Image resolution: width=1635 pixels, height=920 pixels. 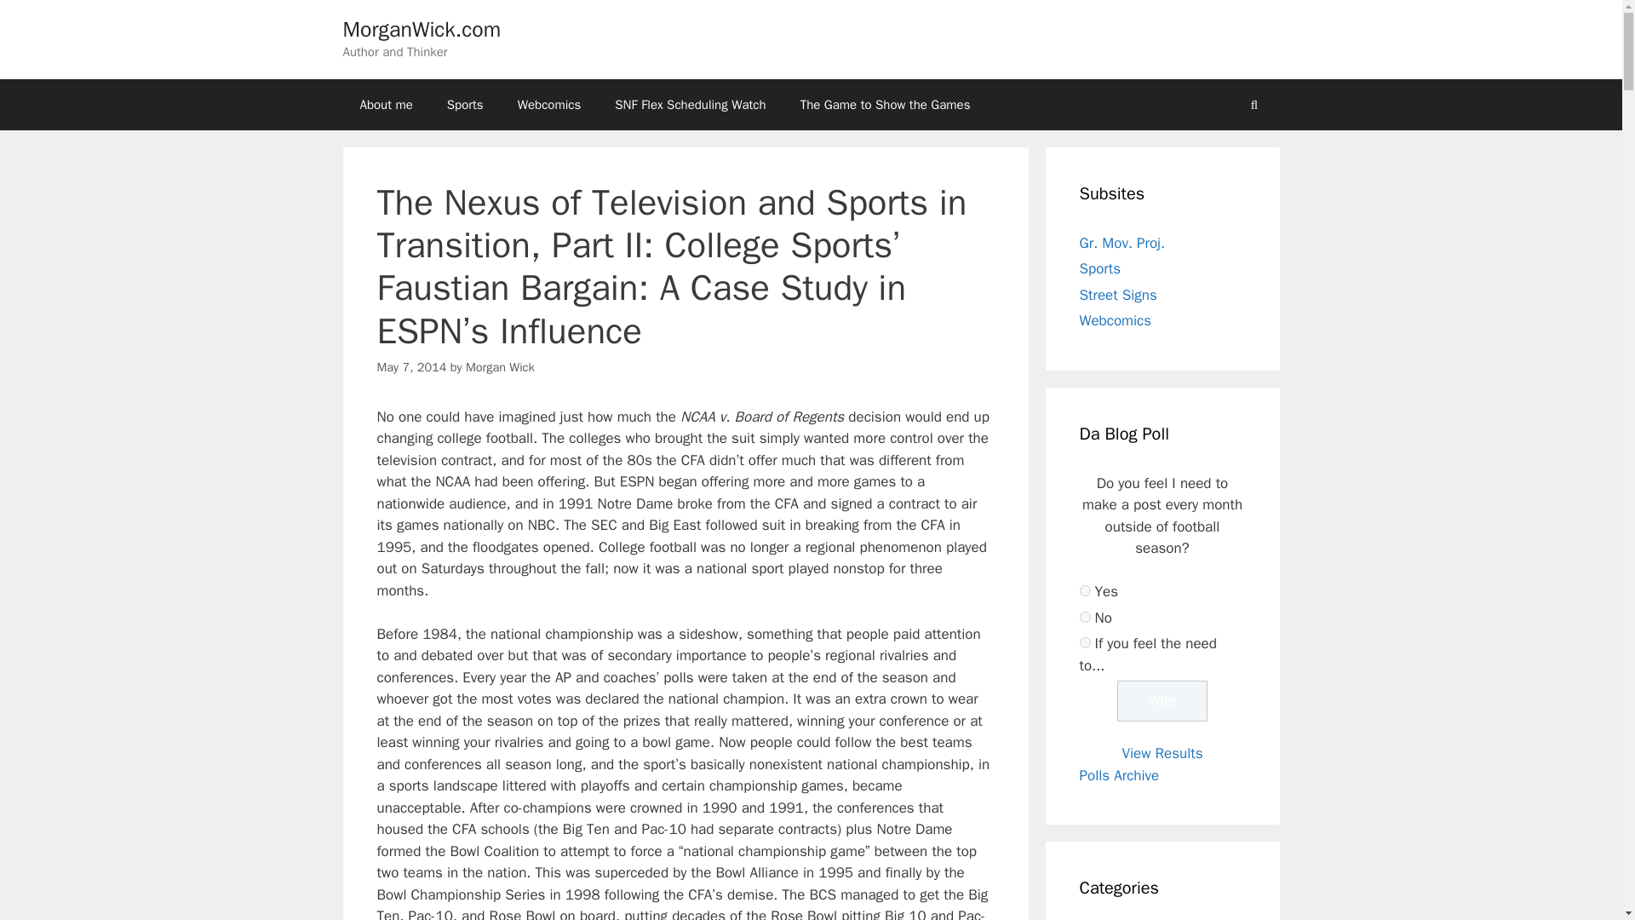 What do you see at coordinates (1118, 295) in the screenshot?
I see `Street Signs` at bounding box center [1118, 295].